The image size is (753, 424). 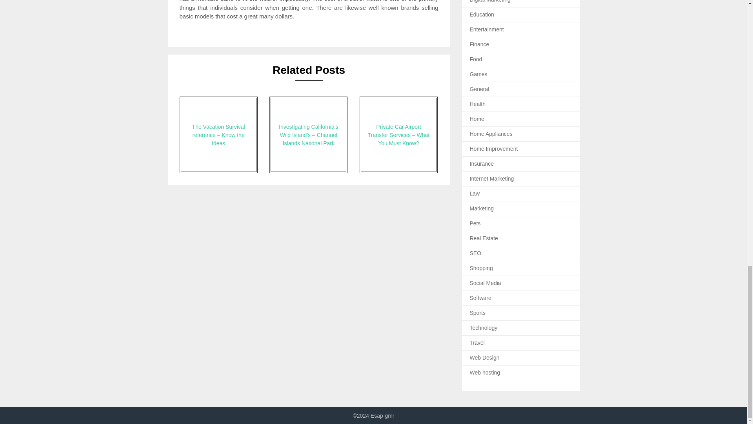 I want to click on Games, so click(x=478, y=74).